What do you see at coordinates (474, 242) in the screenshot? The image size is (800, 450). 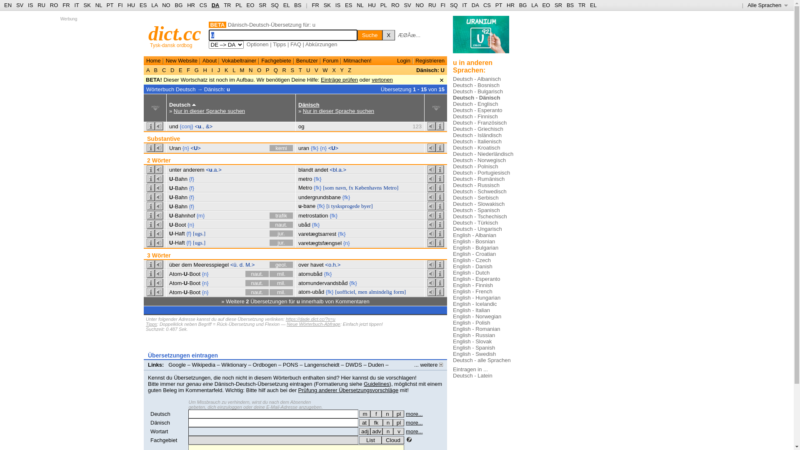 I see `English - Bosnian` at bounding box center [474, 242].